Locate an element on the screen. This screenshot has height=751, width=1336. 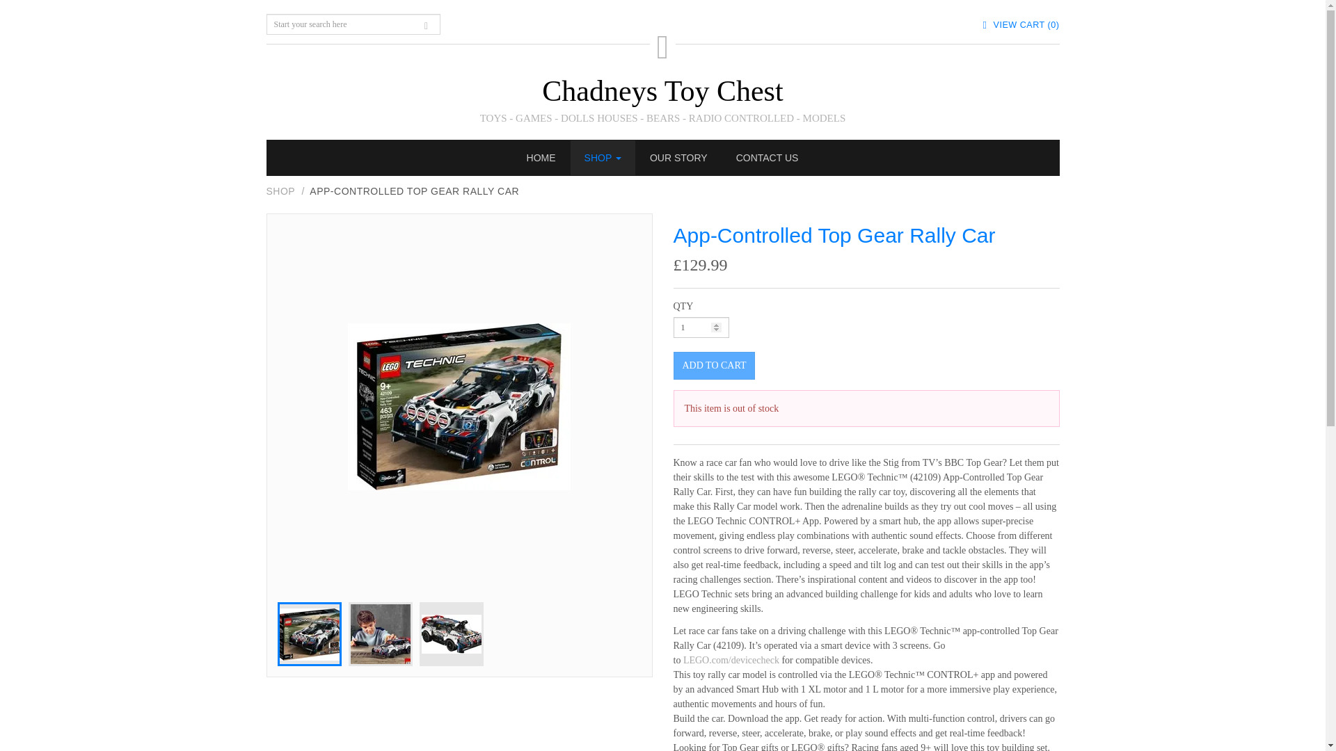
1 is located at coordinates (701, 327).